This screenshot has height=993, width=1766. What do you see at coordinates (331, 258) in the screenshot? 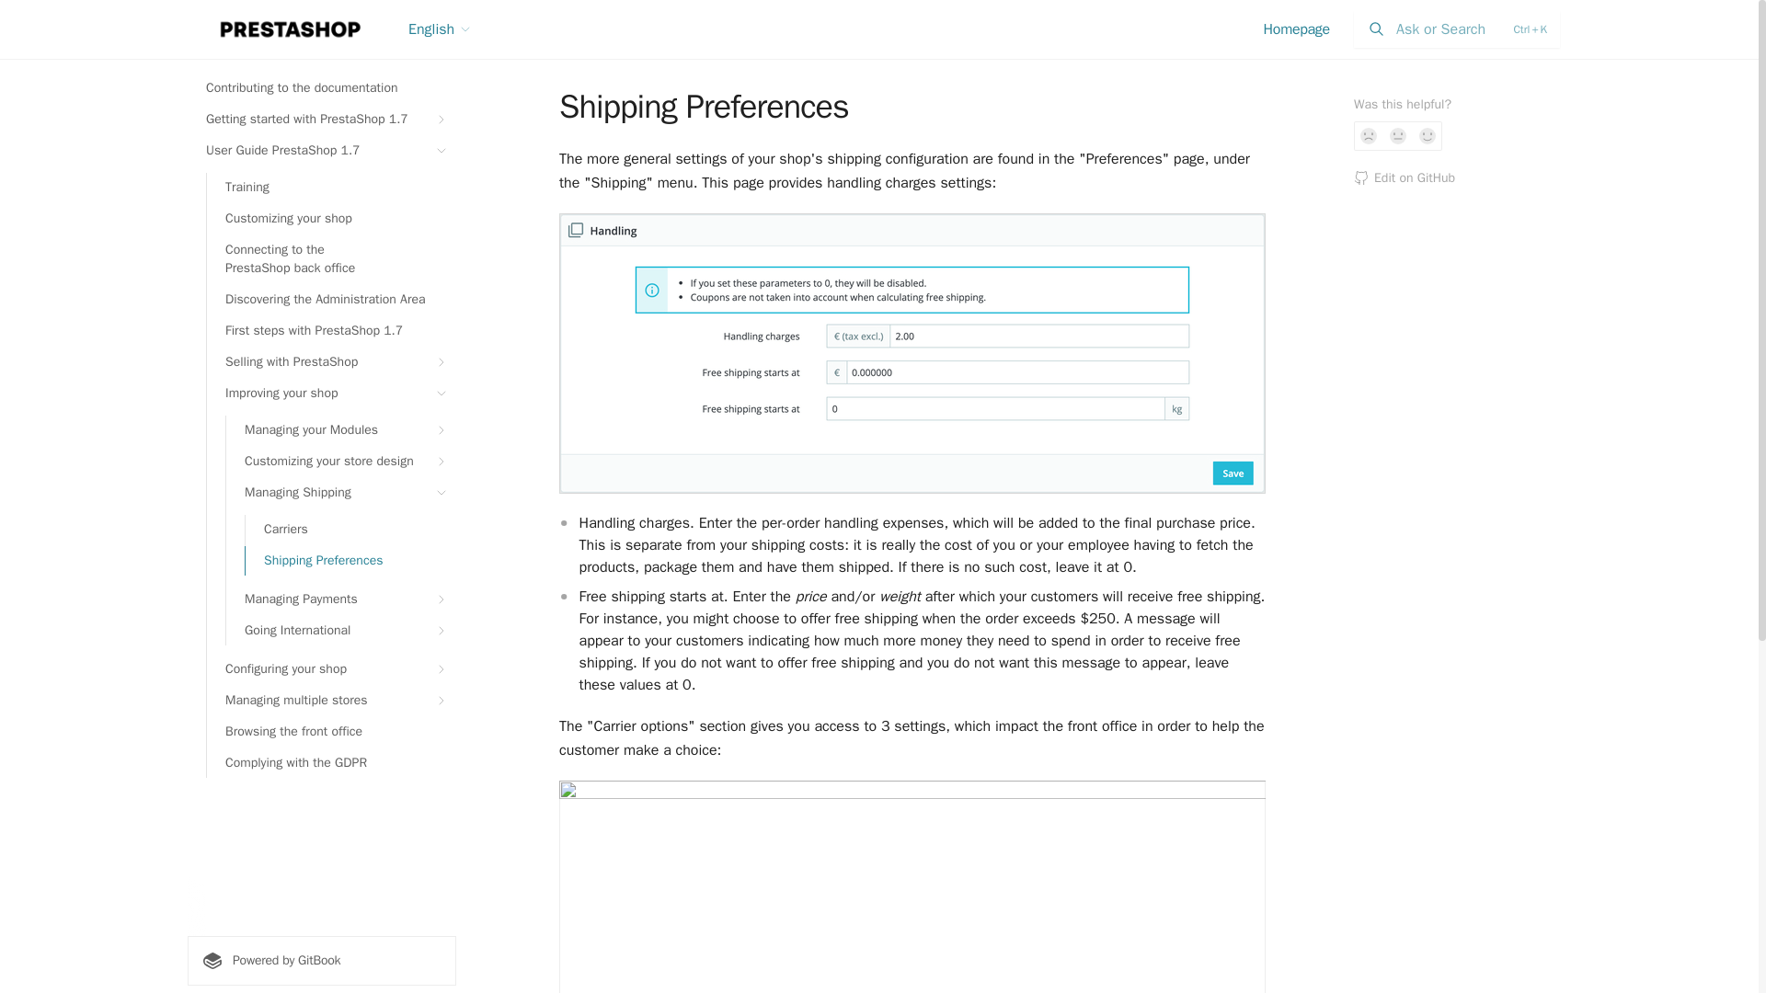
I see `Connecting to the PrestaShop back office` at bounding box center [331, 258].